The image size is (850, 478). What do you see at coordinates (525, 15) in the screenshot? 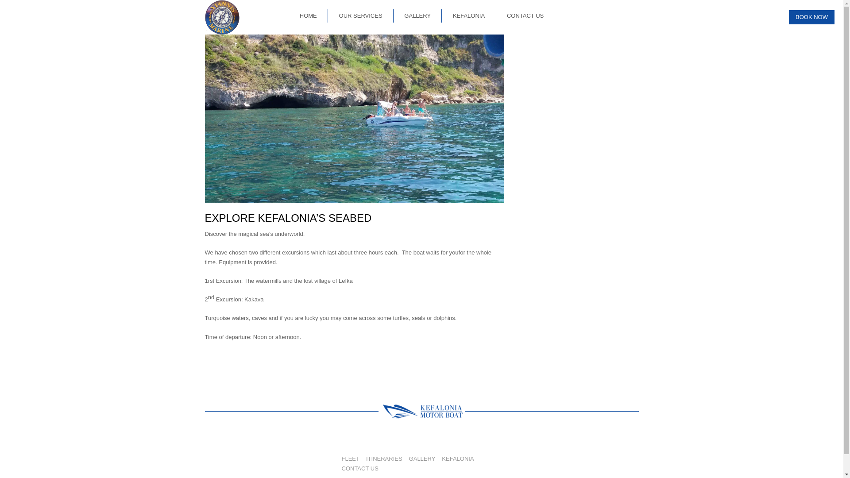
I see `CONTACT US` at bounding box center [525, 15].